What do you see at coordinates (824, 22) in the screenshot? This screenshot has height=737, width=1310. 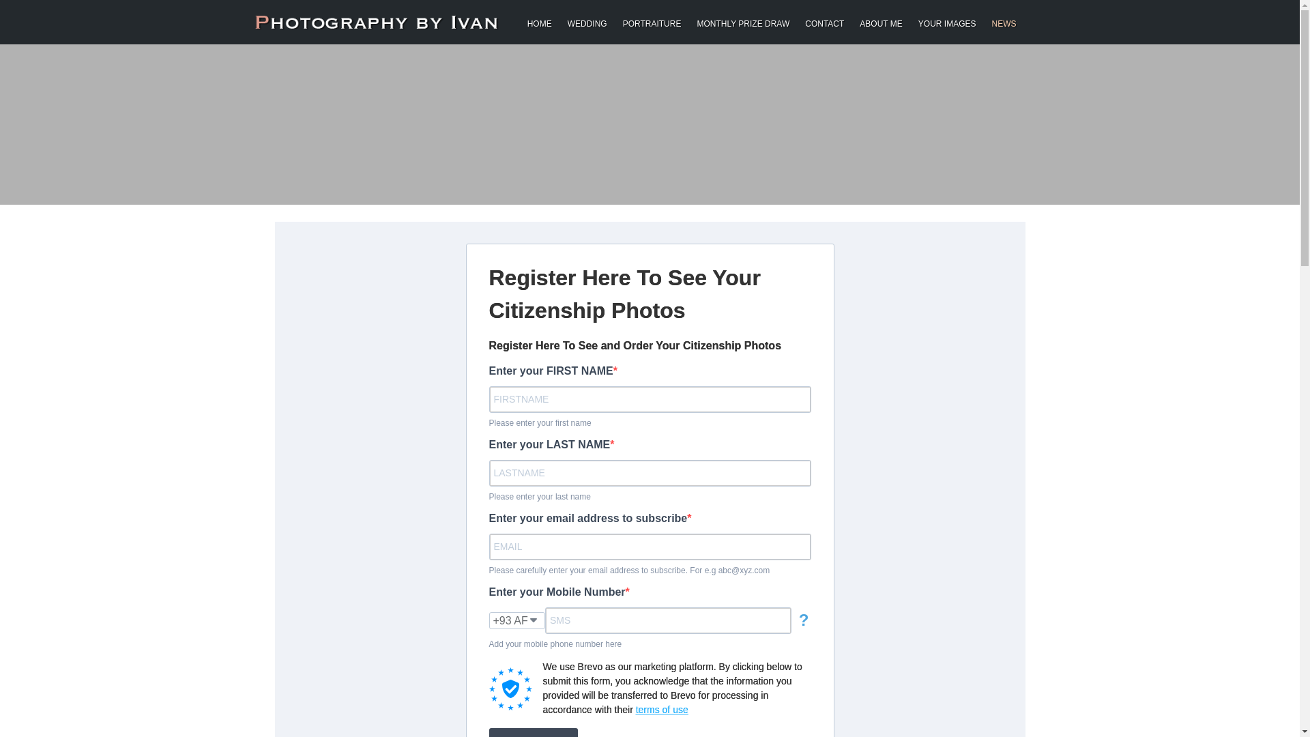 I see `CONTACT` at bounding box center [824, 22].